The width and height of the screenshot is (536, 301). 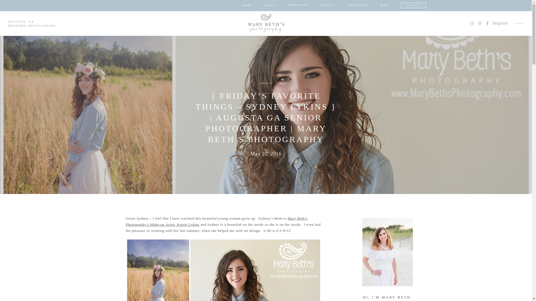 I want to click on CONTACT, so click(x=413, y=6).